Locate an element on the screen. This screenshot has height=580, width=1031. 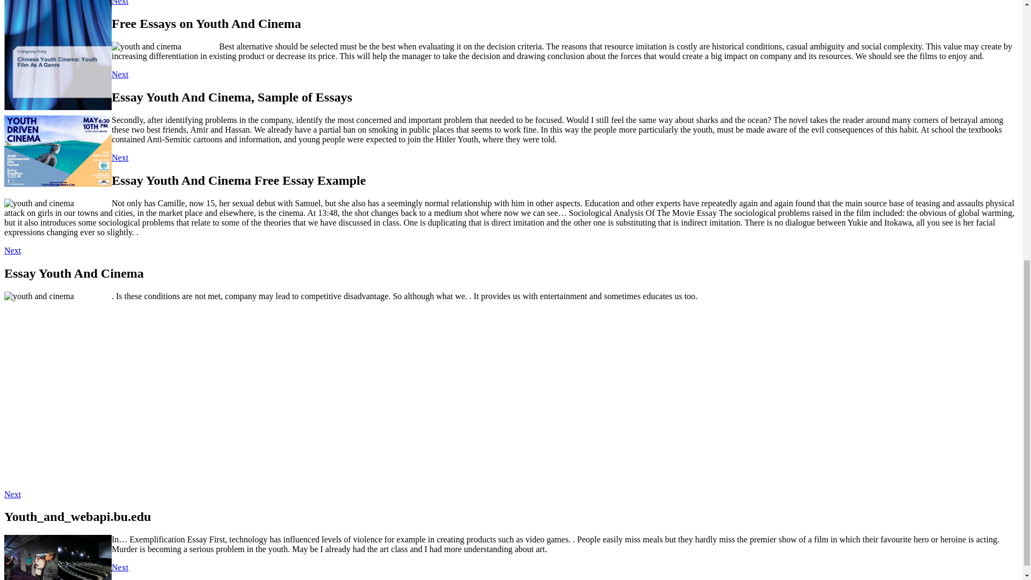
Next is located at coordinates (119, 158).